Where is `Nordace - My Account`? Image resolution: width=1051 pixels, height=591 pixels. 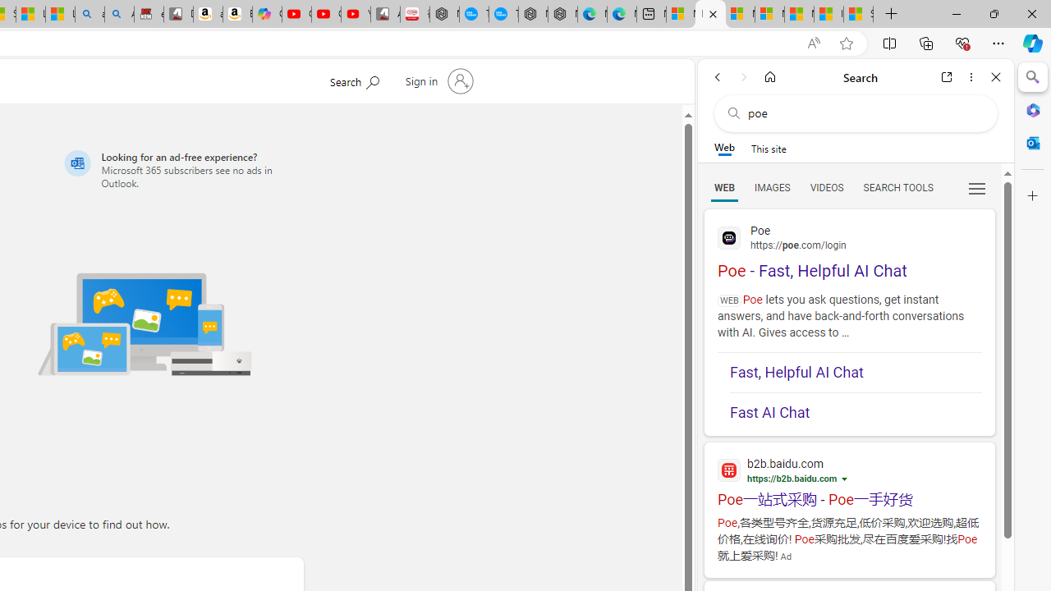
Nordace - My Account is located at coordinates (444, 15).